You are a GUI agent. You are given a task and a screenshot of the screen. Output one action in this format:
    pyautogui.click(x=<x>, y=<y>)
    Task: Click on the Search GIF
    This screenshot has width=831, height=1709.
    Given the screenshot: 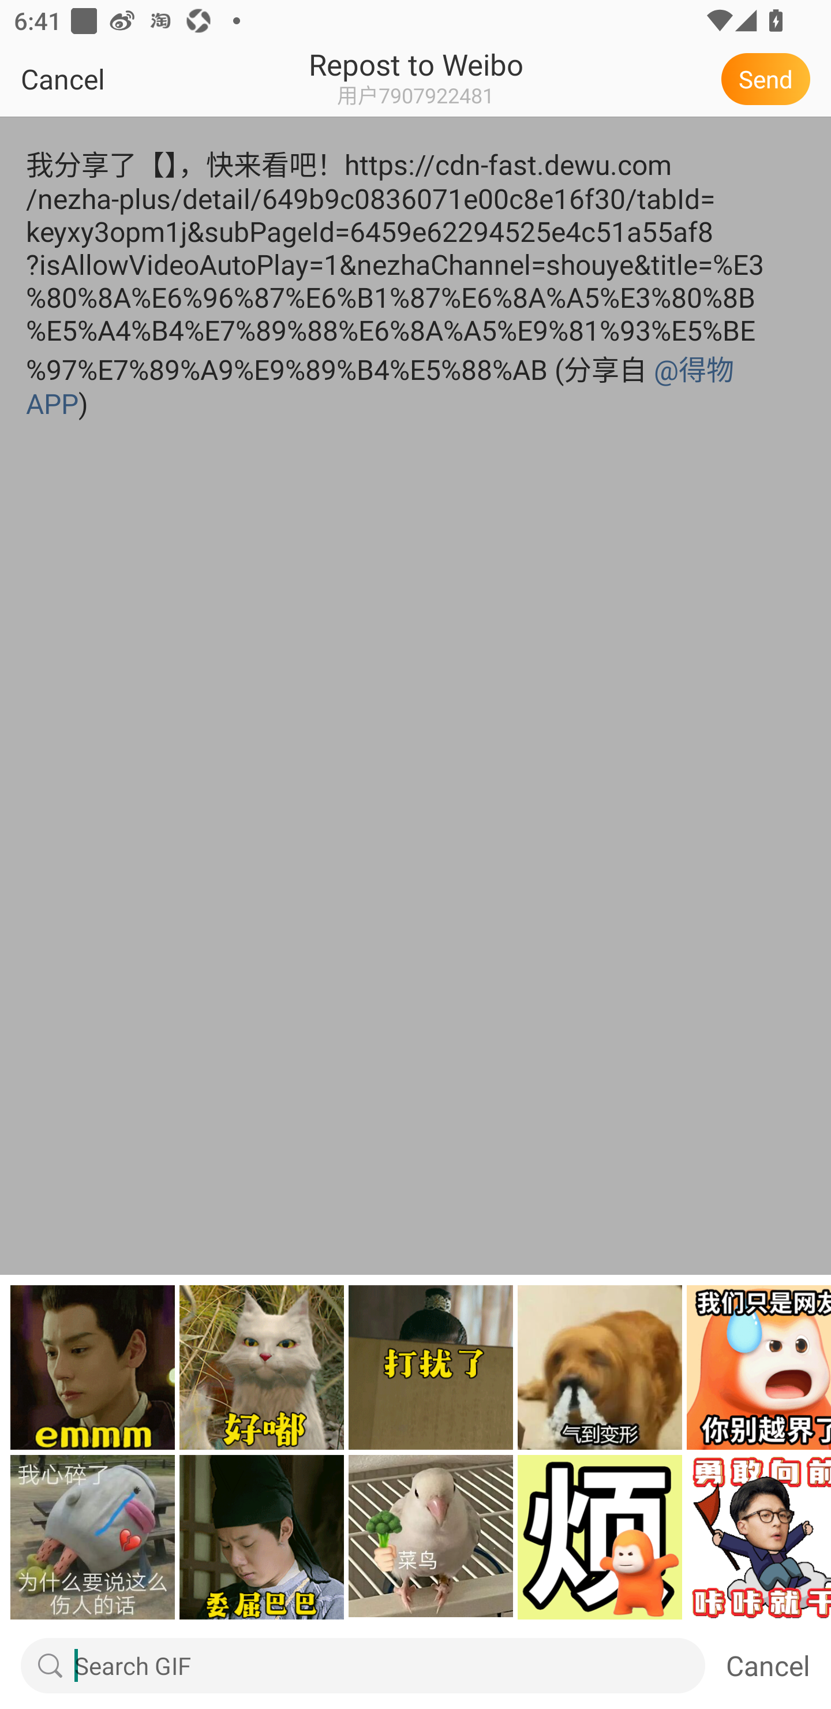 What is the action you would take?
    pyautogui.click(x=390, y=1665)
    